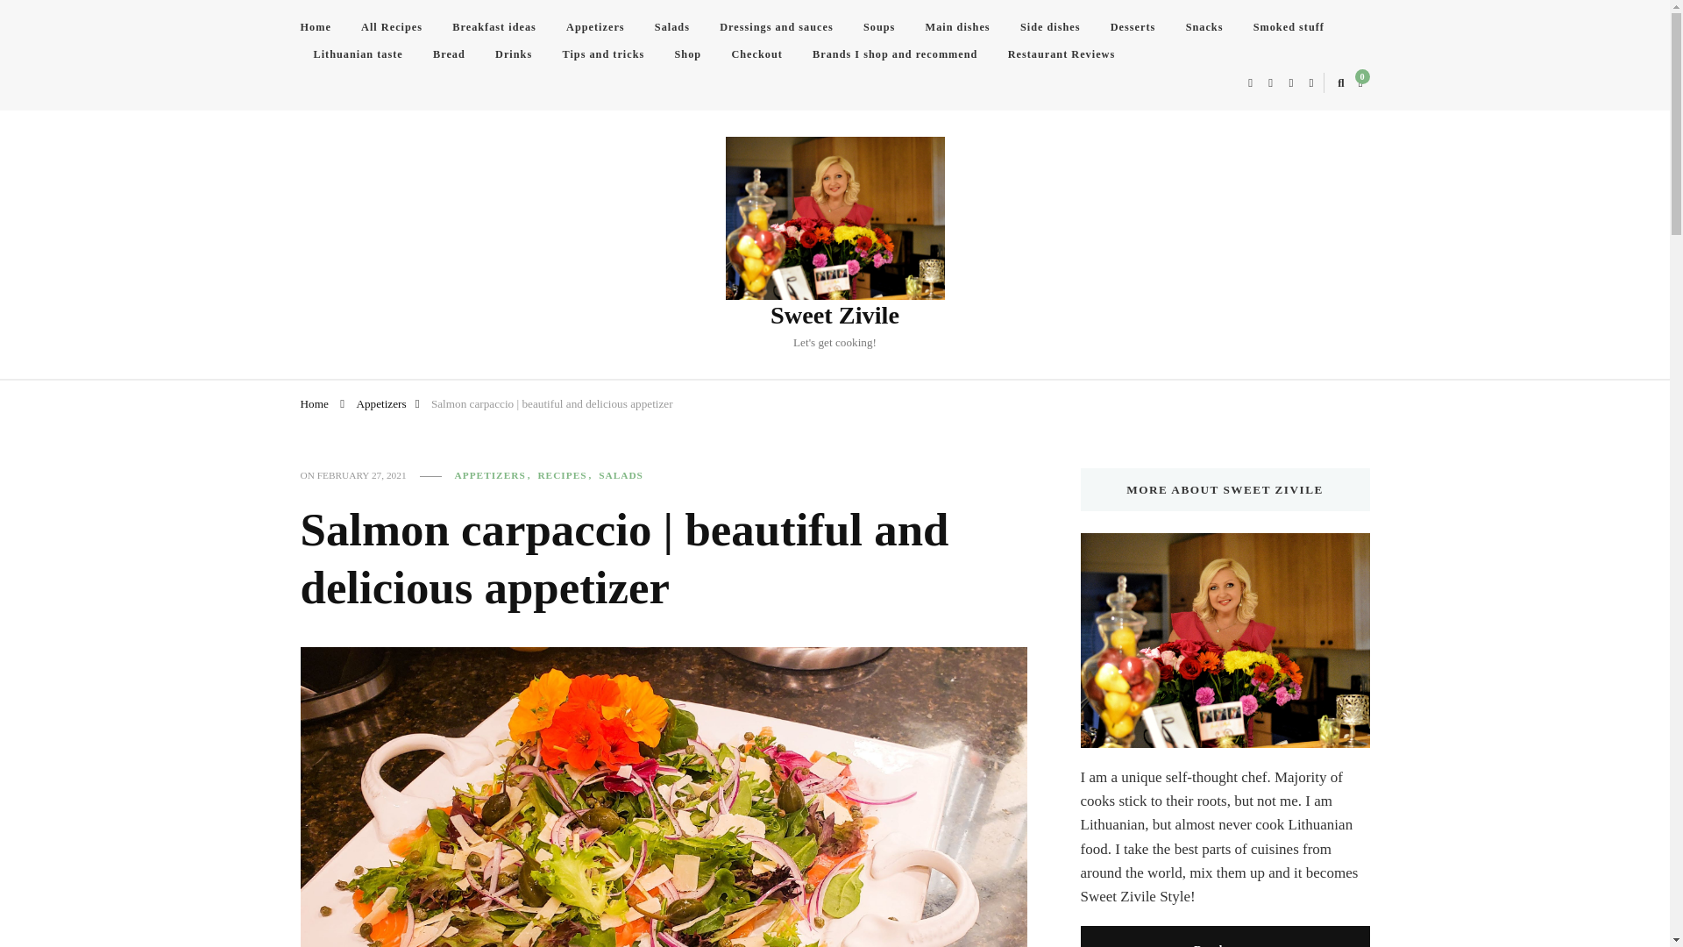 Image resolution: width=1683 pixels, height=947 pixels. I want to click on Sweet Zivile, so click(834, 315).